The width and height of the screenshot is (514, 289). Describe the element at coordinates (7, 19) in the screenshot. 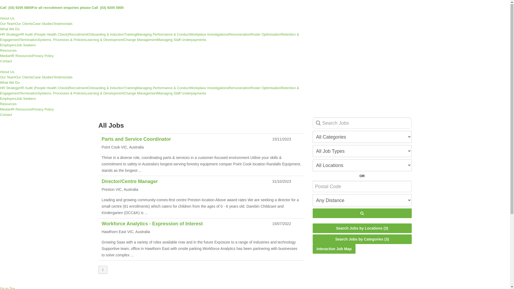

I see `About Us` at that location.